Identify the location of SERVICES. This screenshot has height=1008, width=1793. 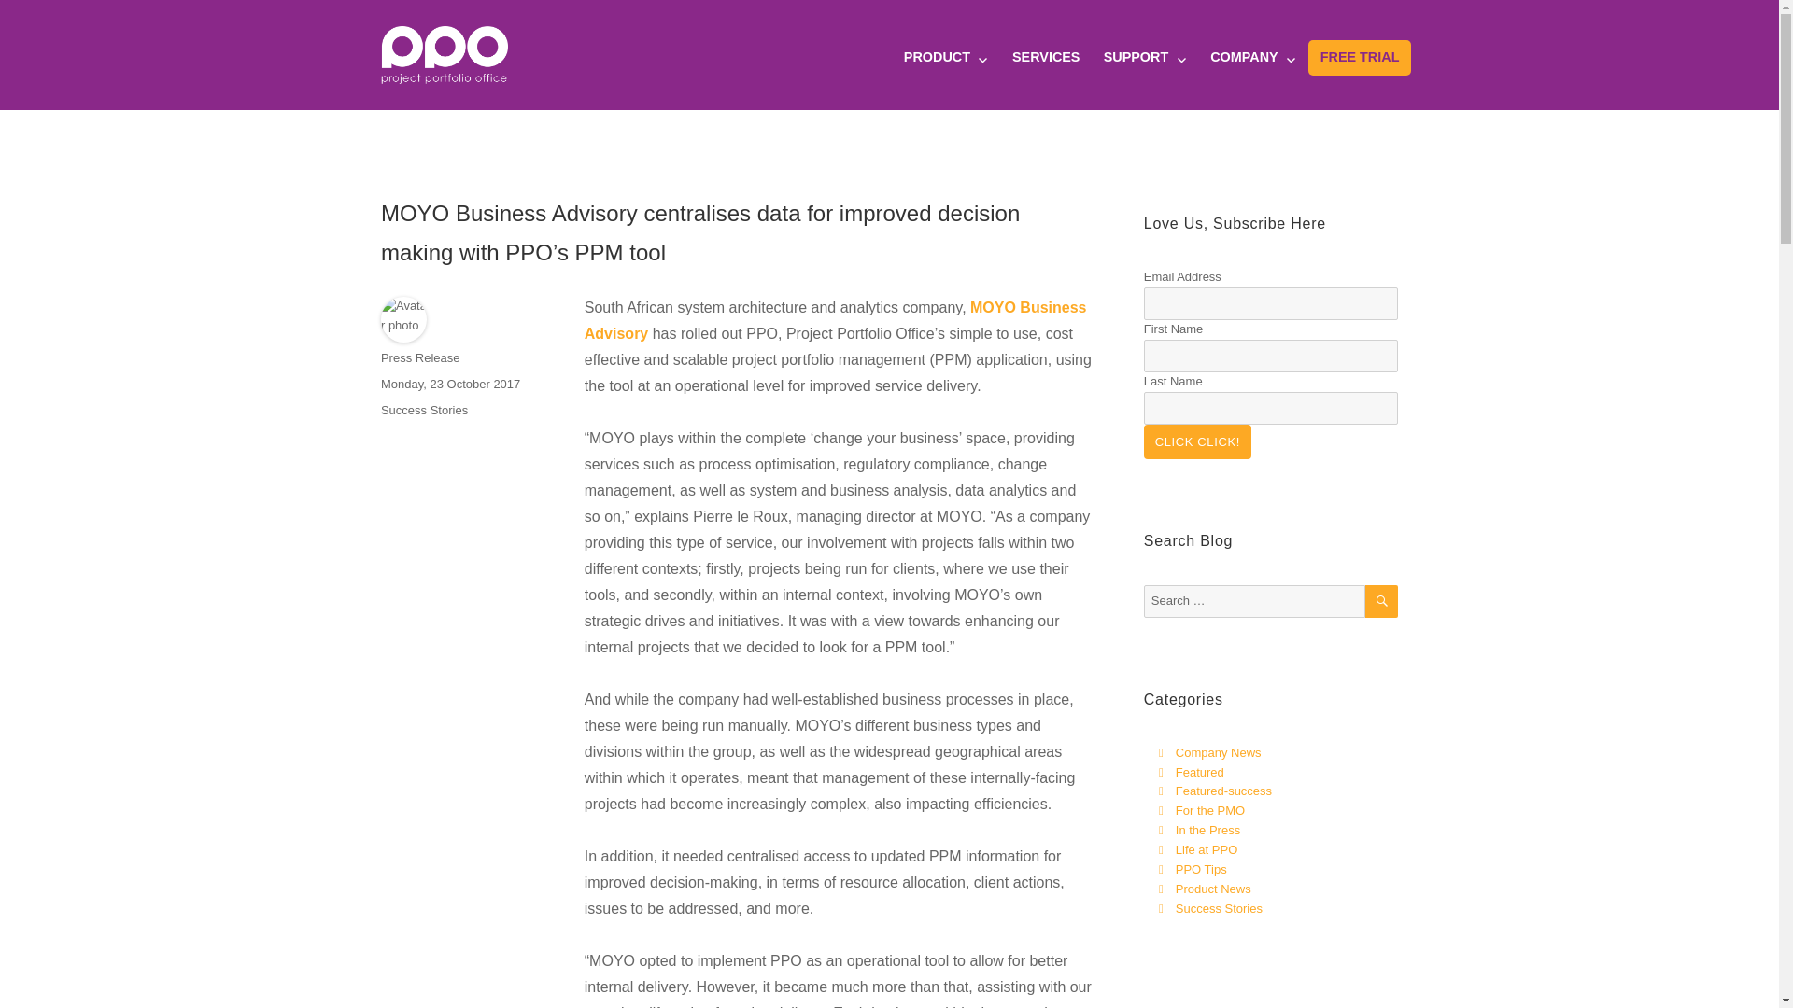
(1046, 58).